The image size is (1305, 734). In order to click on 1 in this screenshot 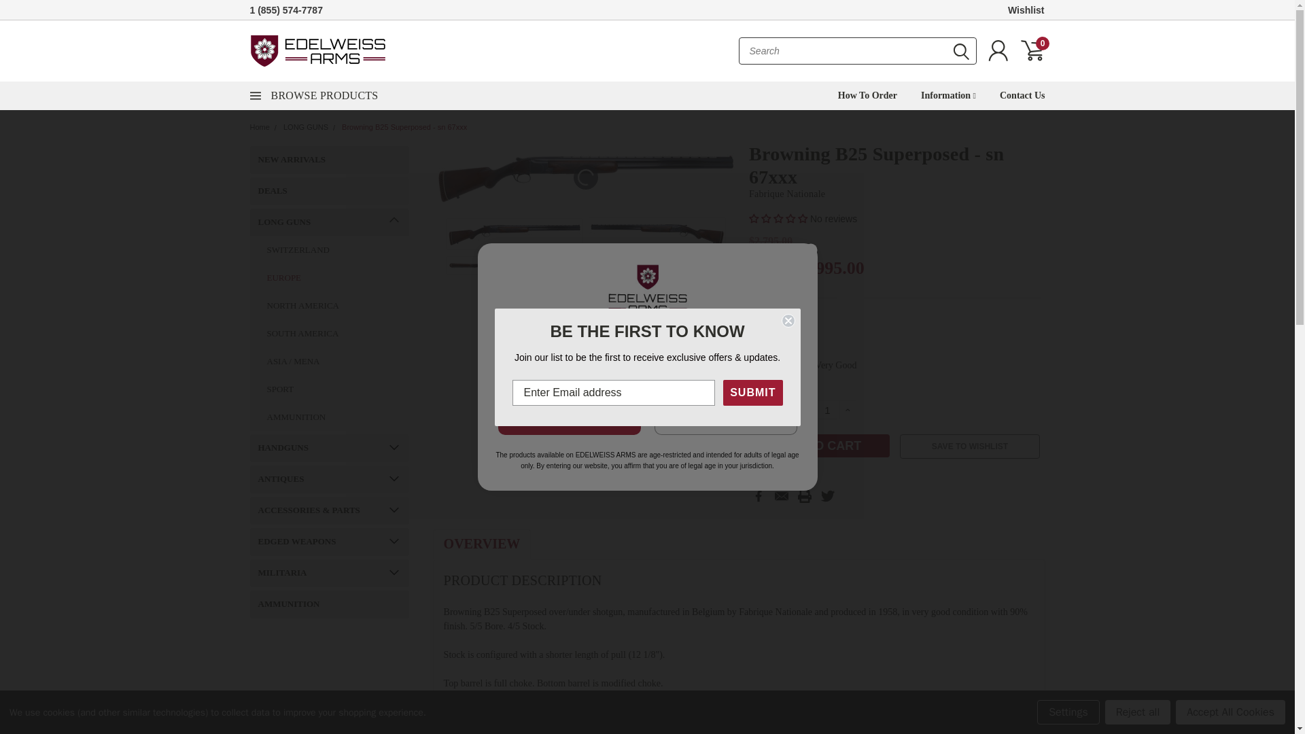, I will do `click(827, 409)`.